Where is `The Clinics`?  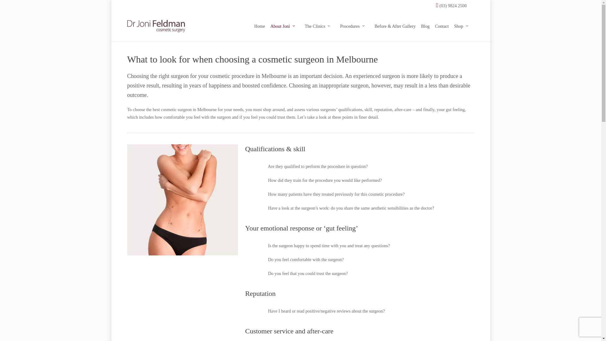 The Clinics is located at coordinates (319, 27).